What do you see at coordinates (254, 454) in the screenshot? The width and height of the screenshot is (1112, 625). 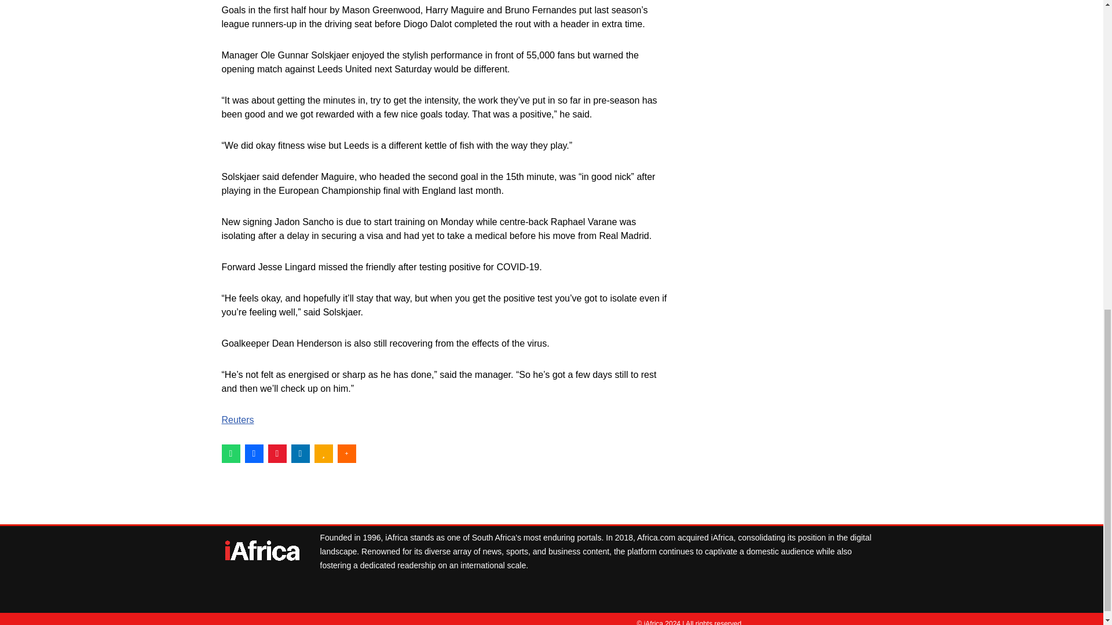 I see `Share this on Facebook` at bounding box center [254, 454].